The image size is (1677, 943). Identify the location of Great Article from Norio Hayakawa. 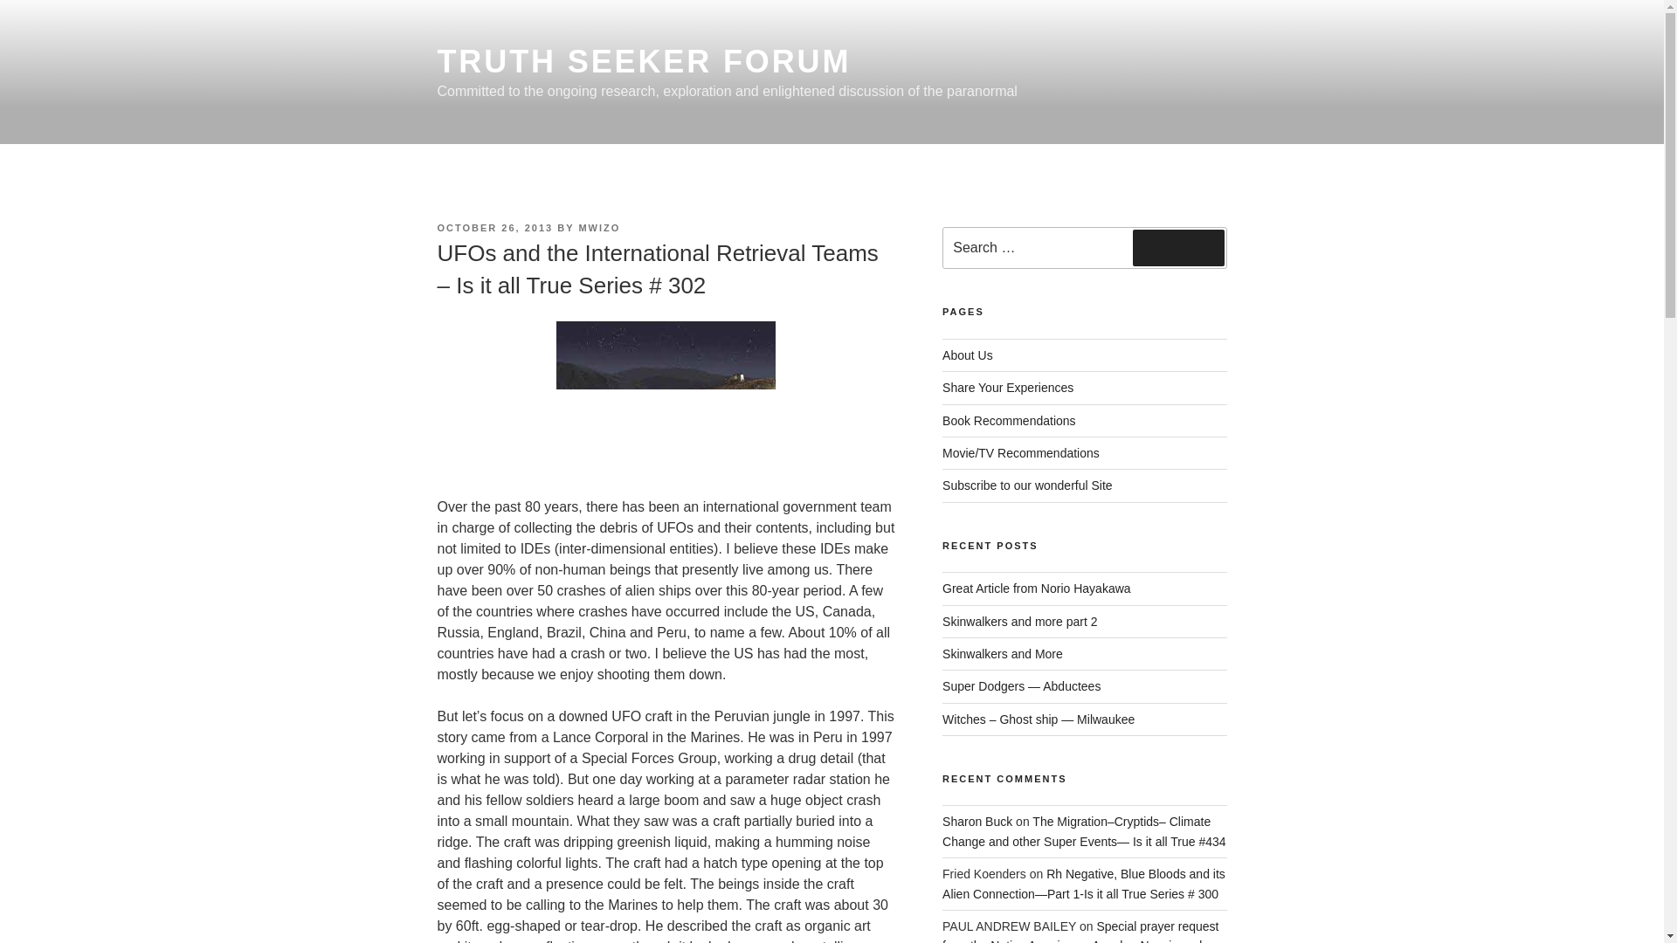
(1036, 589).